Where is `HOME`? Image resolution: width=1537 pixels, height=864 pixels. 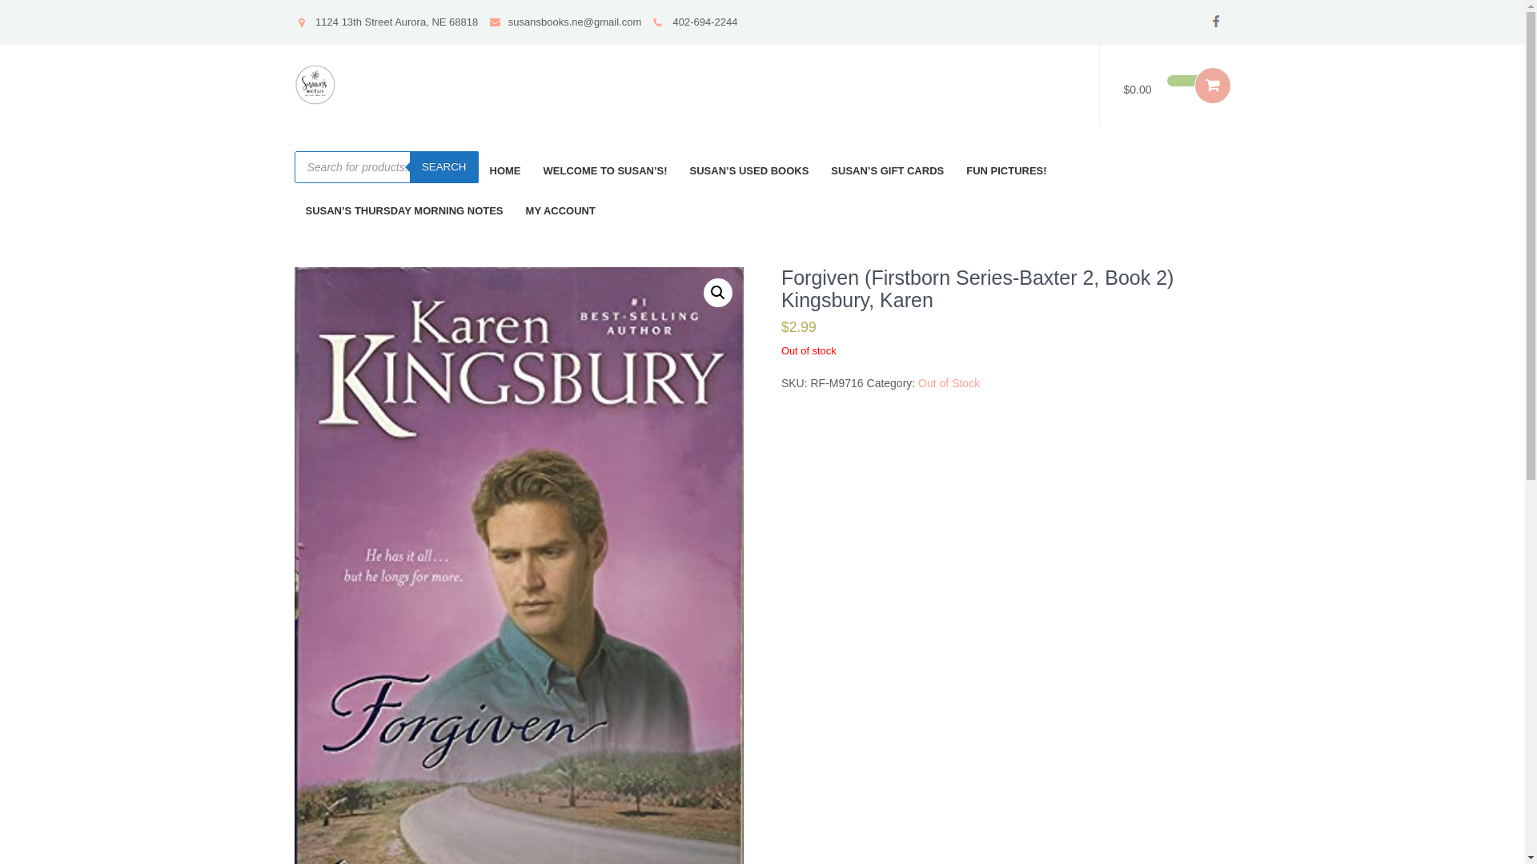
HOME is located at coordinates (504, 171).